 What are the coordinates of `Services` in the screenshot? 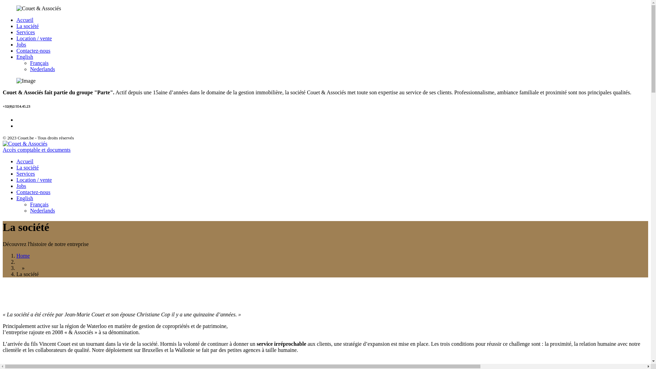 It's located at (26, 174).